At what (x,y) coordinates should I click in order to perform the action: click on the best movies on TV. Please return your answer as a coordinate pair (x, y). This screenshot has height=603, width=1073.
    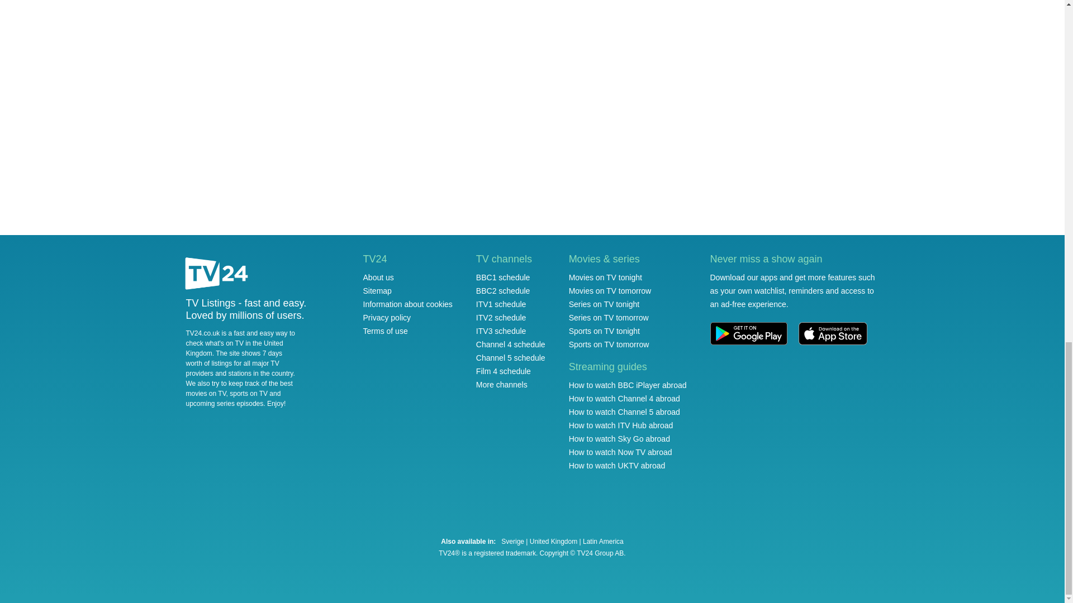
    Looking at the image, I should click on (239, 389).